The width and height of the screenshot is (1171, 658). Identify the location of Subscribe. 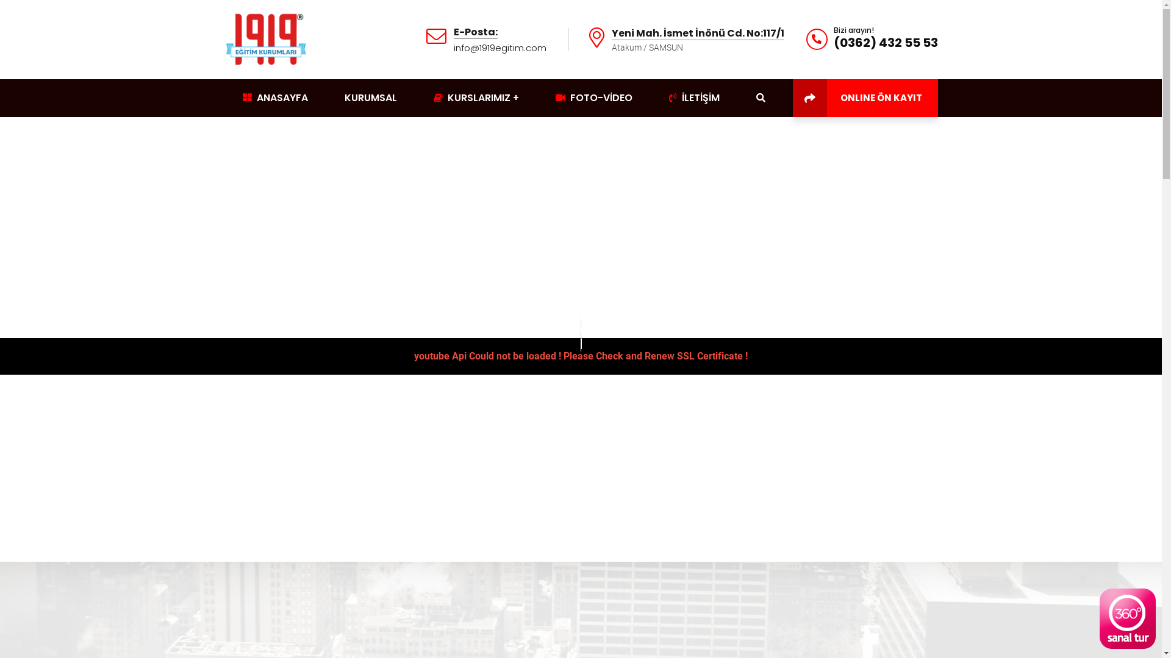
(550, 508).